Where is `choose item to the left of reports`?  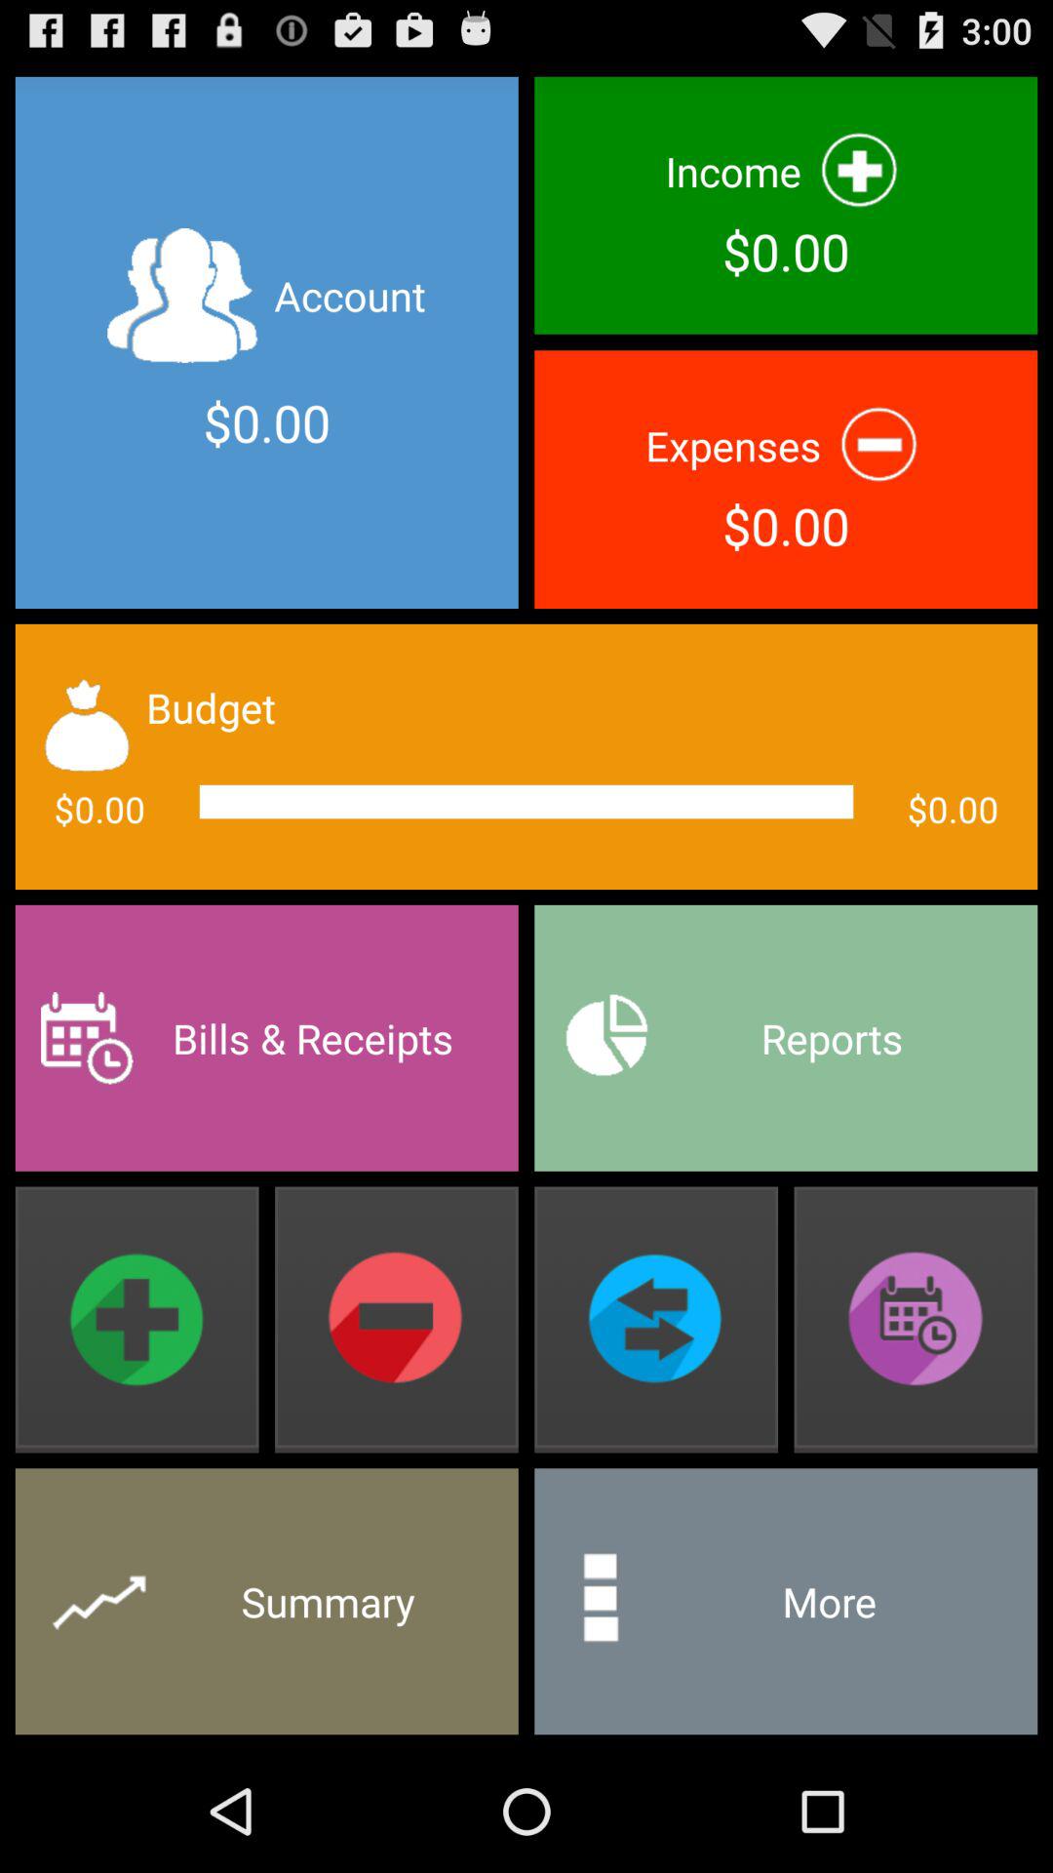 choose item to the left of reports is located at coordinates (266, 1038).